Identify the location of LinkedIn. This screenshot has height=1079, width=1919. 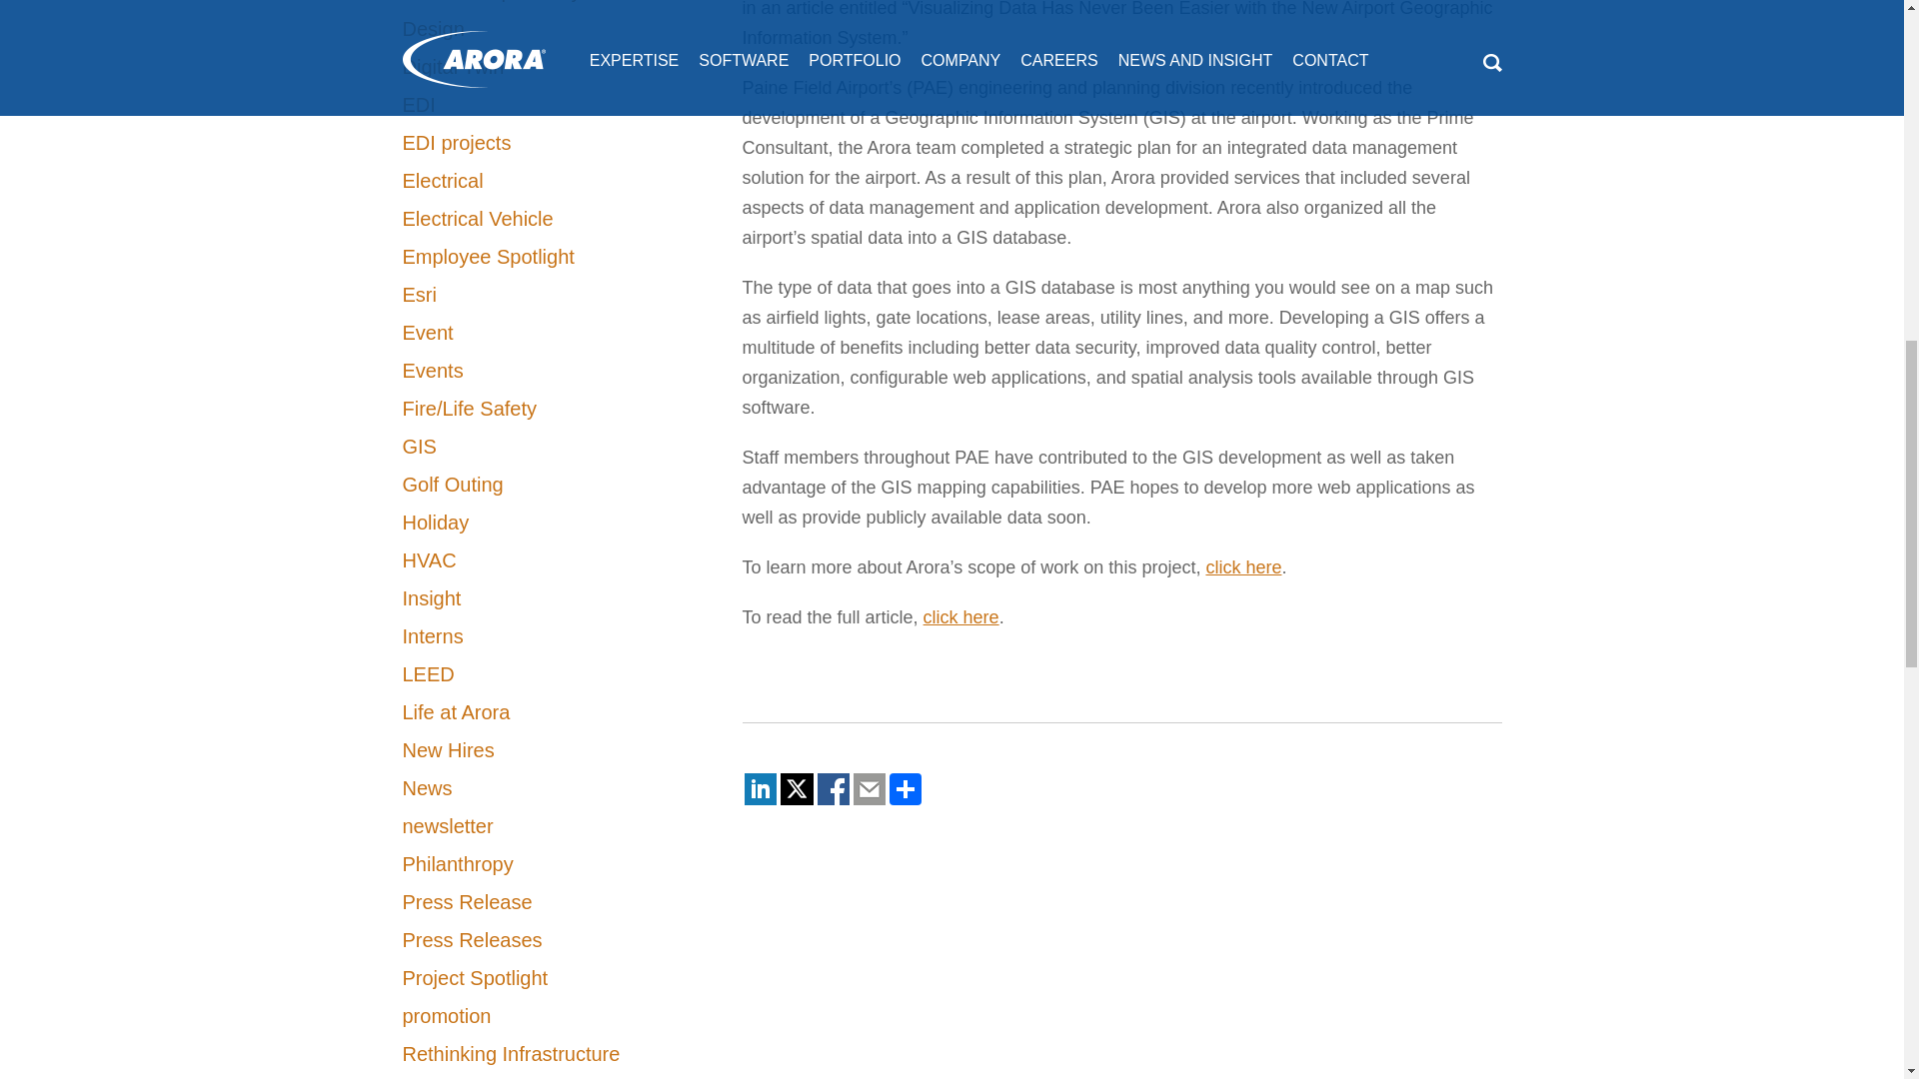
(760, 789).